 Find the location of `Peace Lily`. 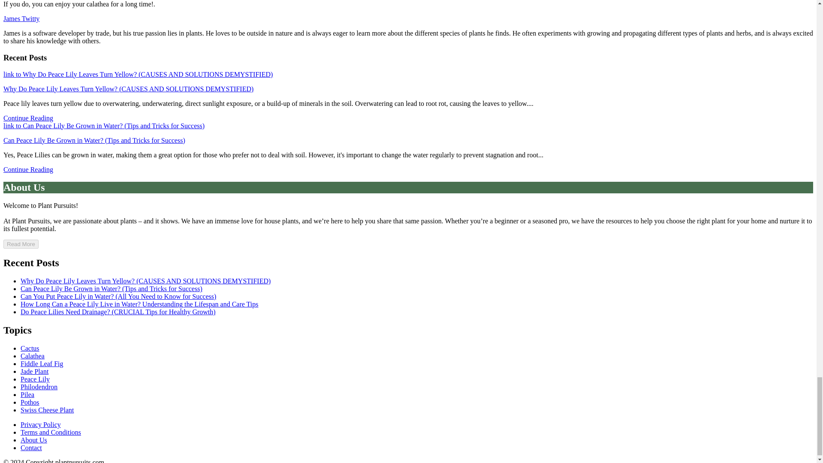

Peace Lily is located at coordinates (35, 379).